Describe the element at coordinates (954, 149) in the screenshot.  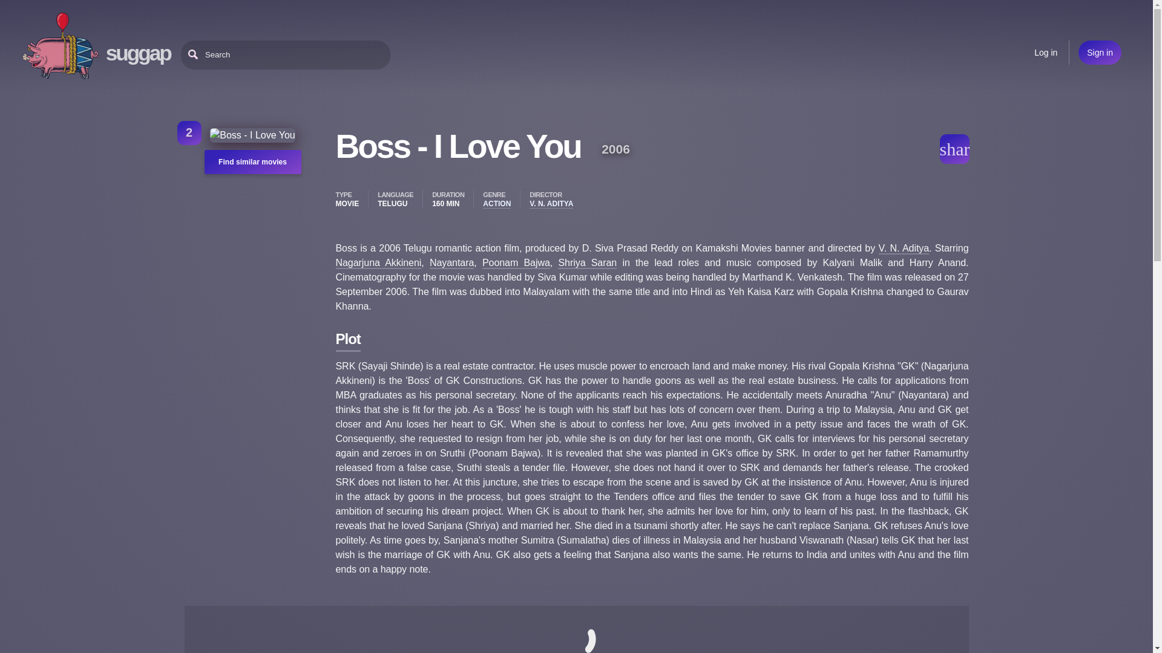
I see `Share` at that location.